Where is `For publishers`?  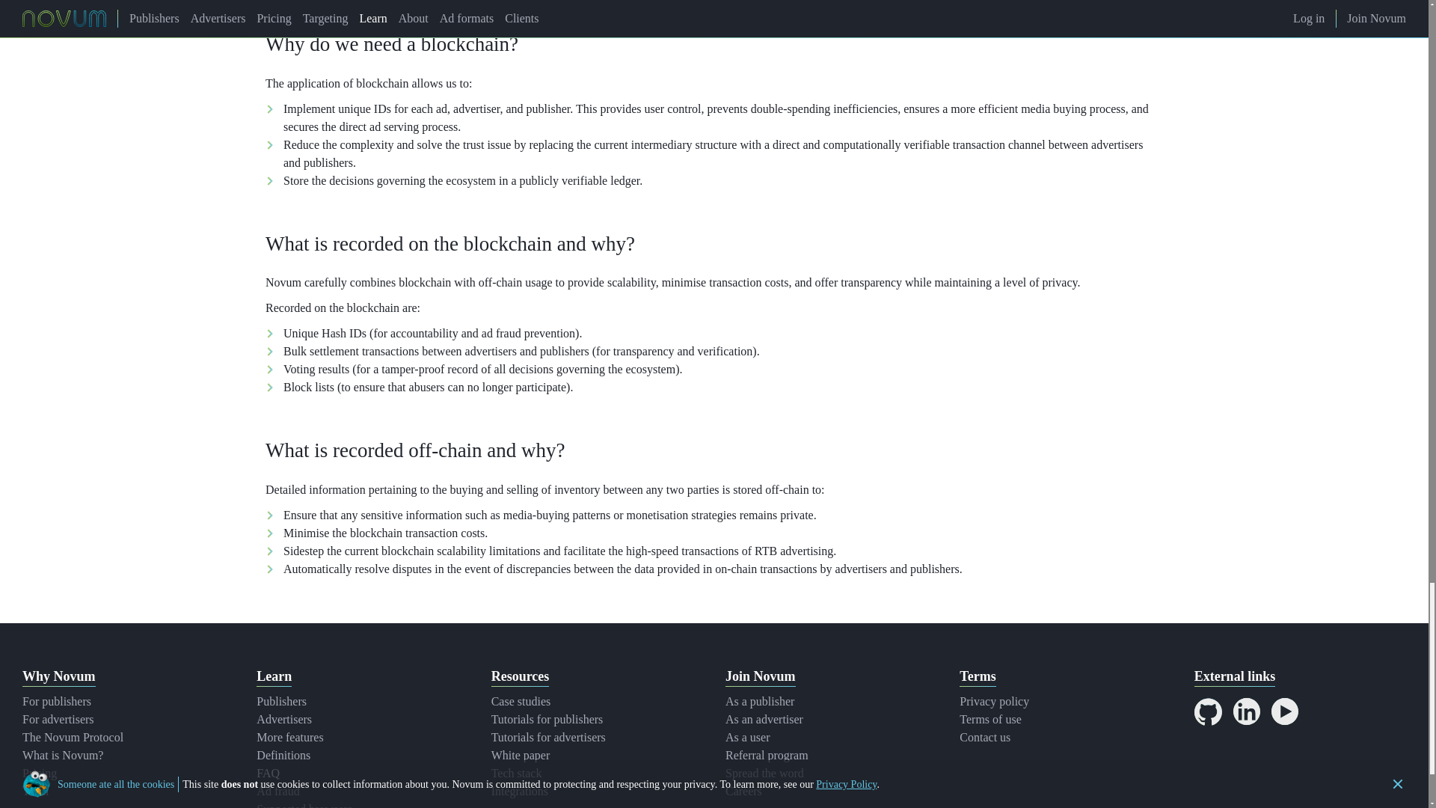 For publishers is located at coordinates (57, 701).